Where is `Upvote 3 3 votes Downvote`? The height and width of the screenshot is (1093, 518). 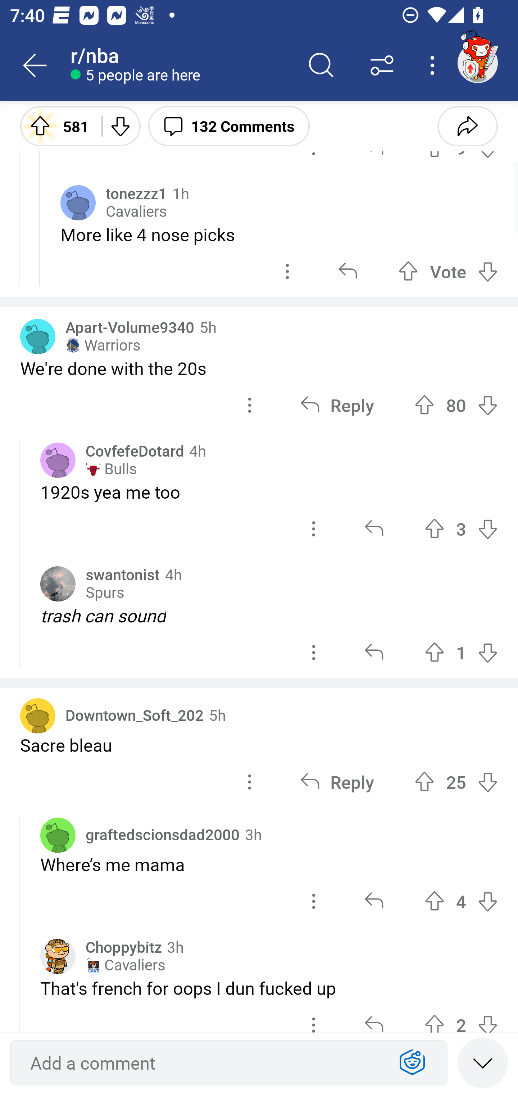
Upvote 3 3 votes Downvote is located at coordinates (461, 529).